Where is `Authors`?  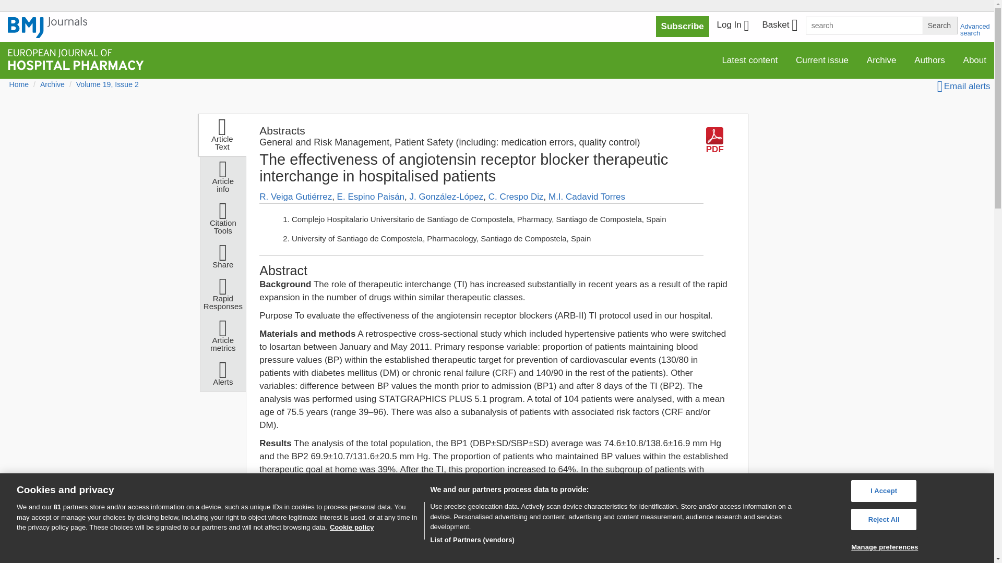 Authors is located at coordinates (929, 60).